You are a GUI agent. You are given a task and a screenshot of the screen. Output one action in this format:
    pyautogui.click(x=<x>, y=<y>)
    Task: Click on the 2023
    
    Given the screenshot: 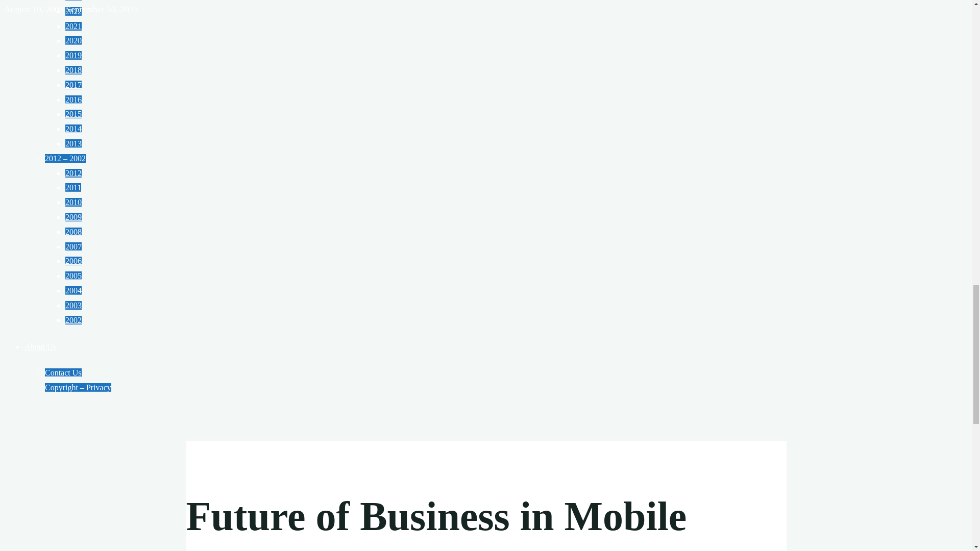 What is the action you would take?
    pyautogui.click(x=73, y=1)
    